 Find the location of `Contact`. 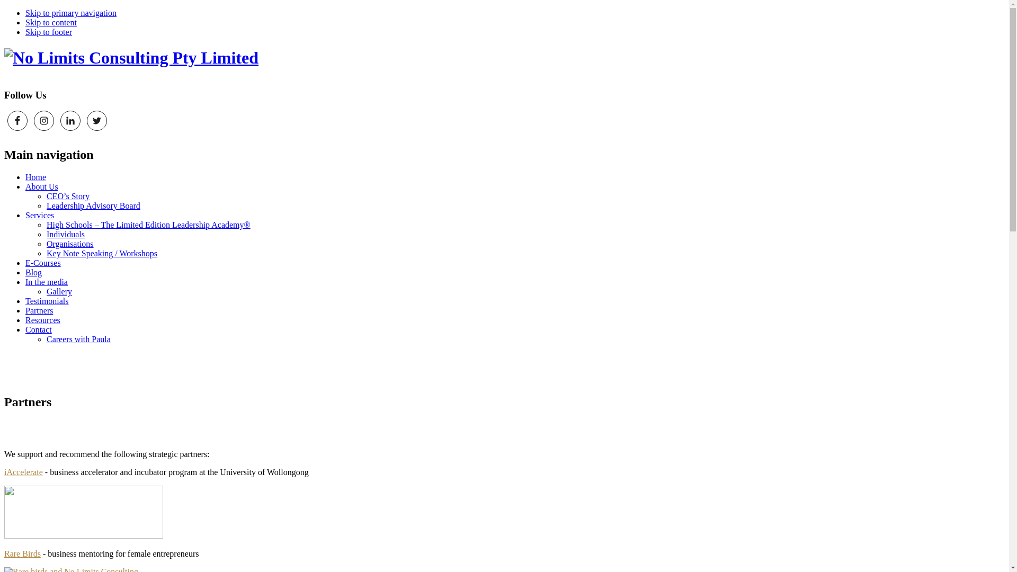

Contact is located at coordinates (39, 329).